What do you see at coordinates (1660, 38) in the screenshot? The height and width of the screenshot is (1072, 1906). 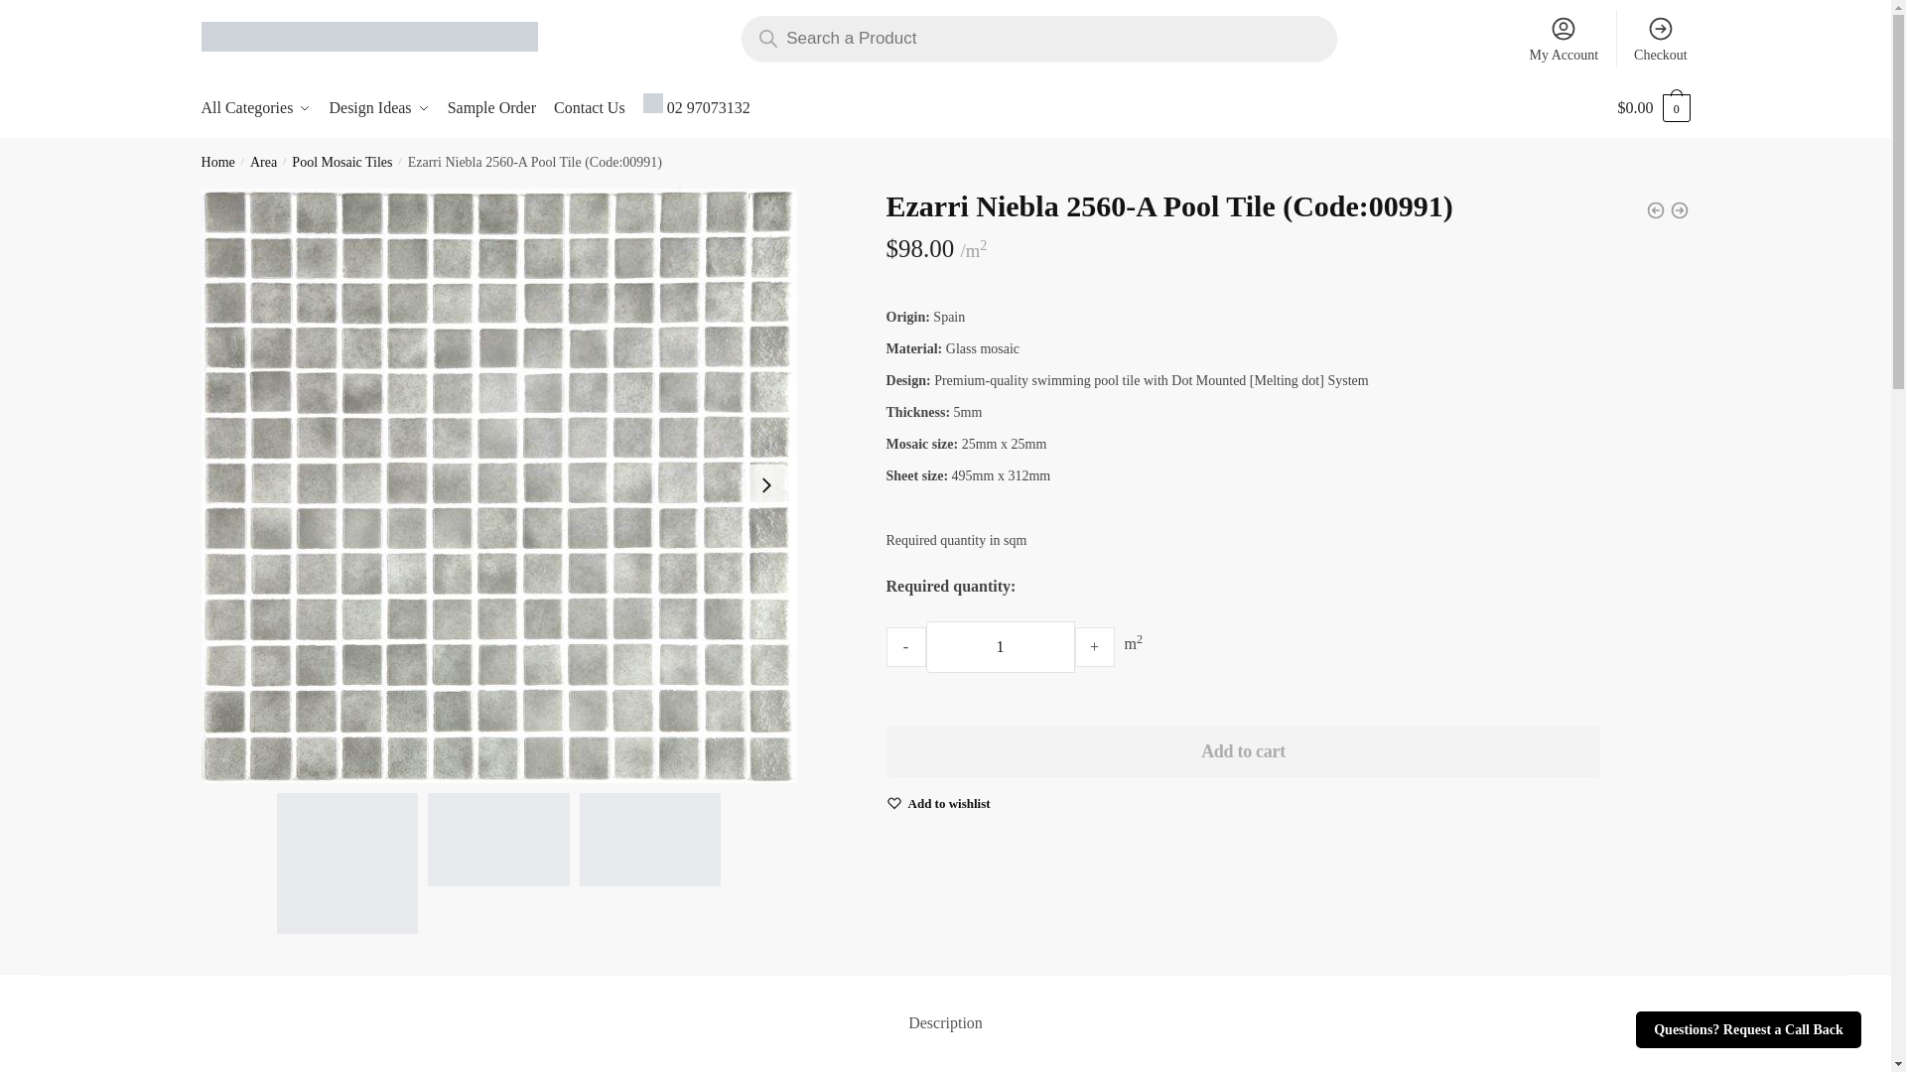 I see `Checkout` at bounding box center [1660, 38].